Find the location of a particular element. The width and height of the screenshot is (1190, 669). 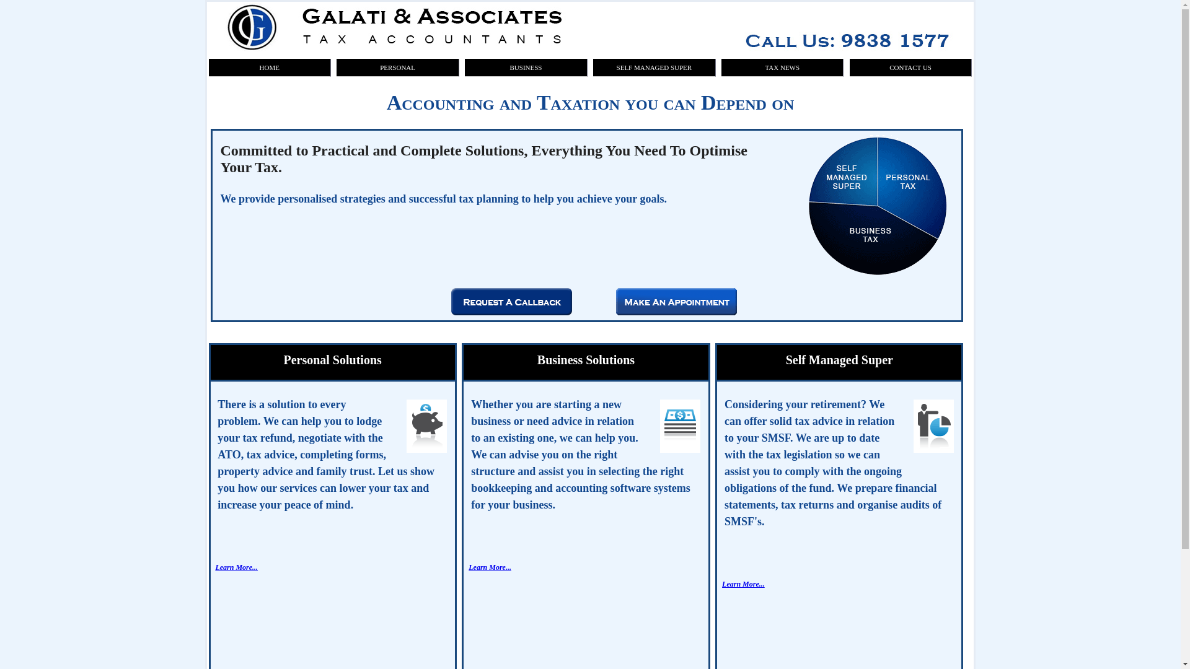

CONTACT US is located at coordinates (911, 68).